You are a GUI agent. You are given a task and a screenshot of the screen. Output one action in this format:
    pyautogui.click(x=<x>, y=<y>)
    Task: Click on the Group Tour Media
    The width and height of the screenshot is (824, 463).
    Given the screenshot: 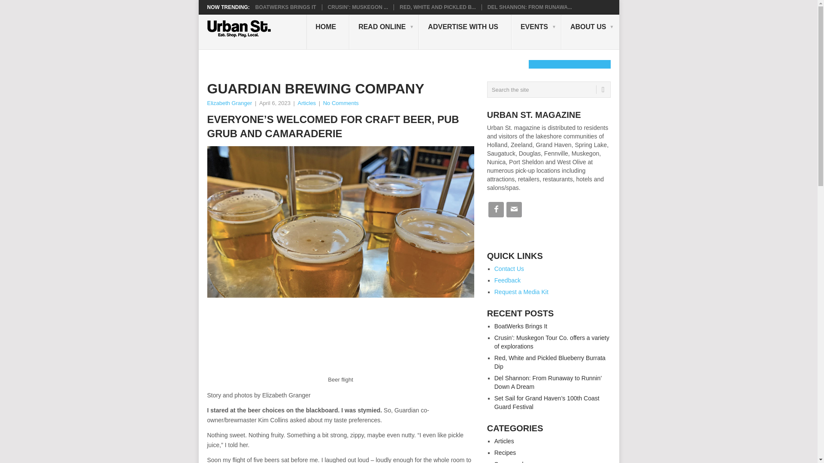 What is the action you would take?
    pyautogui.click(x=590, y=32)
    